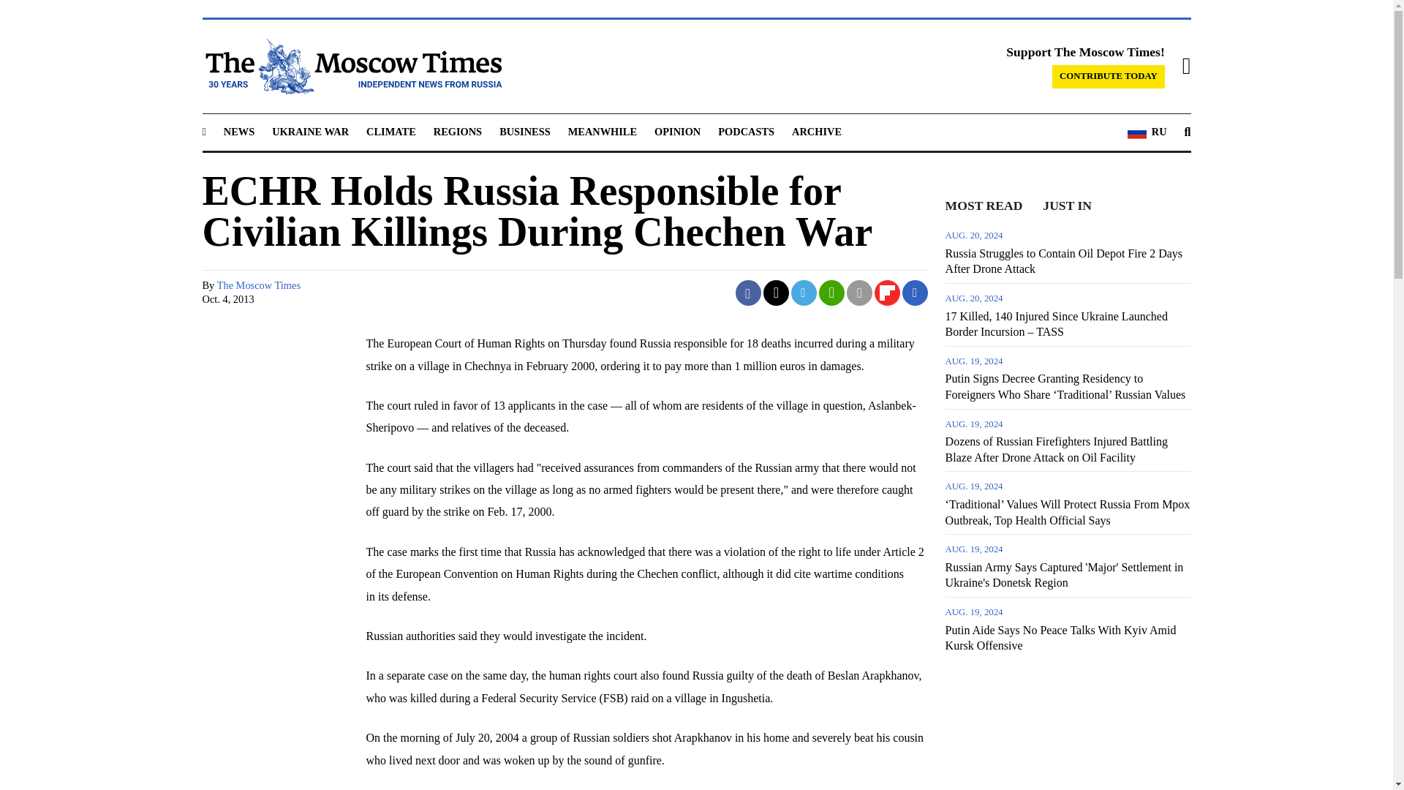  What do you see at coordinates (351, 66) in the screenshot?
I see `The Moscow Times - Independent News from Russia` at bounding box center [351, 66].